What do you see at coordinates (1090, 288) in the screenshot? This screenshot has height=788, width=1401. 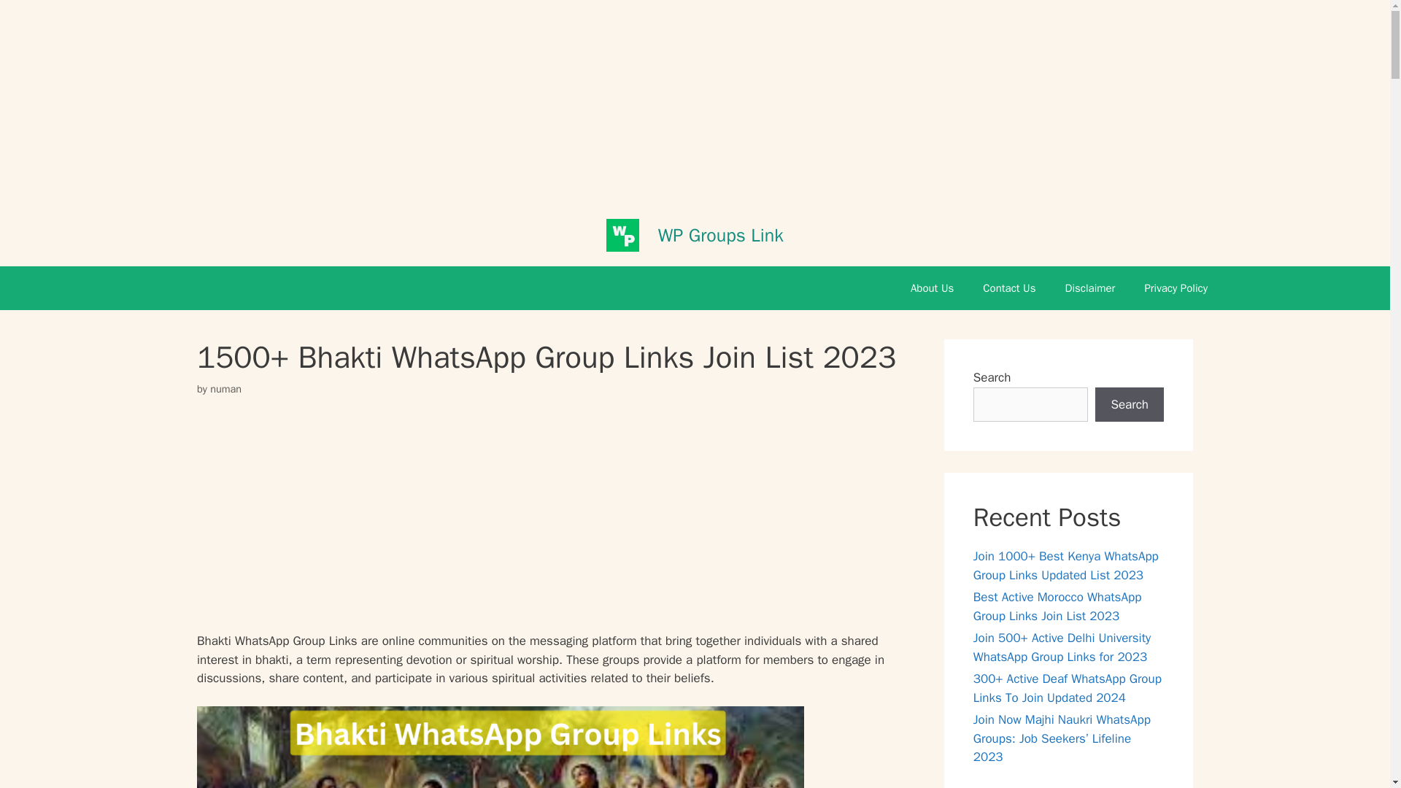 I see `Disclaimer` at bounding box center [1090, 288].